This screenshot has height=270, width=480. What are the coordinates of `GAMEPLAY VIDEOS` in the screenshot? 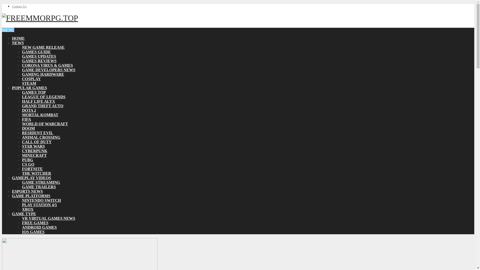 It's located at (31, 178).